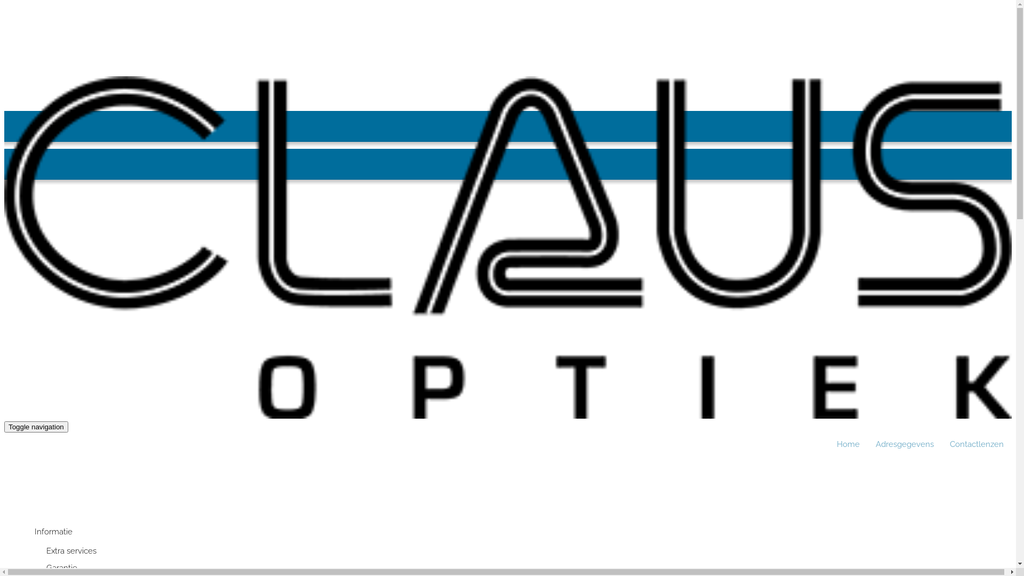 This screenshot has width=1024, height=576. Describe the element at coordinates (512, 416) in the screenshot. I see `Home` at that location.